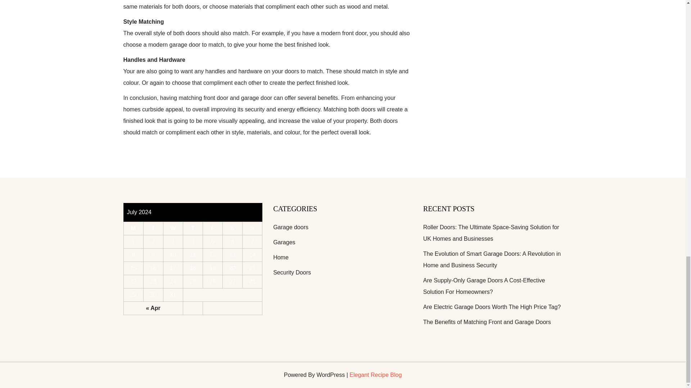 The height and width of the screenshot is (388, 691). I want to click on Saturday, so click(232, 228).